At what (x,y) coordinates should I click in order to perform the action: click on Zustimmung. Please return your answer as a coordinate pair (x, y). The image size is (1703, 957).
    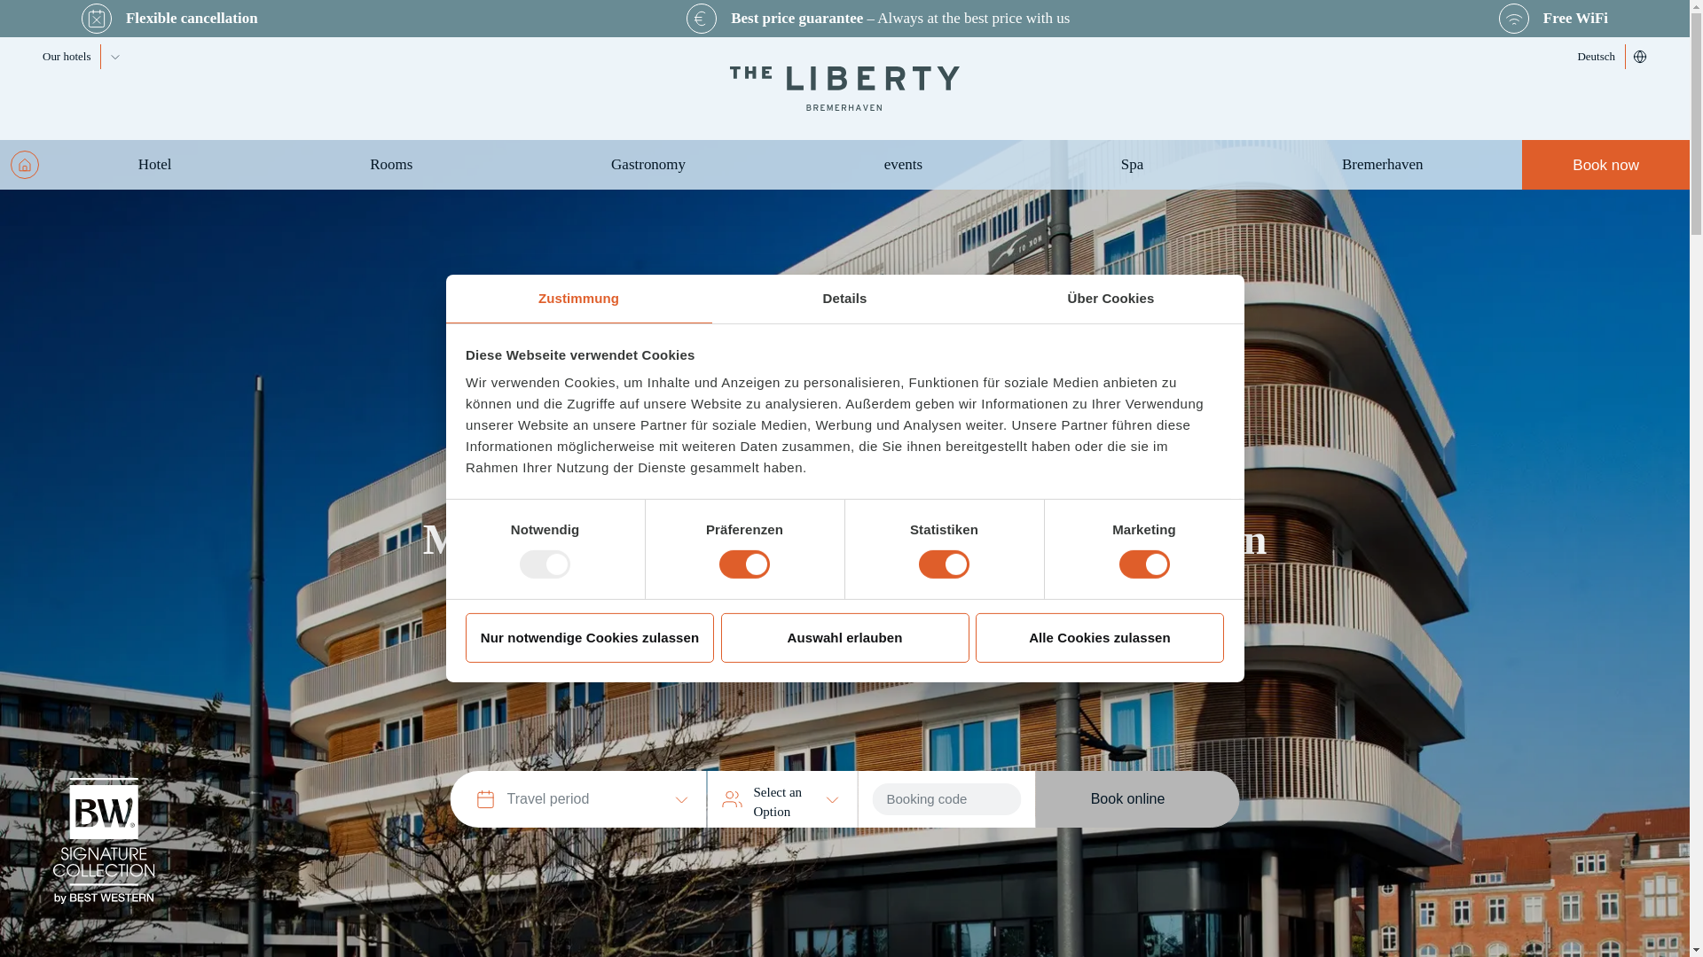
    Looking at the image, I should click on (578, 299).